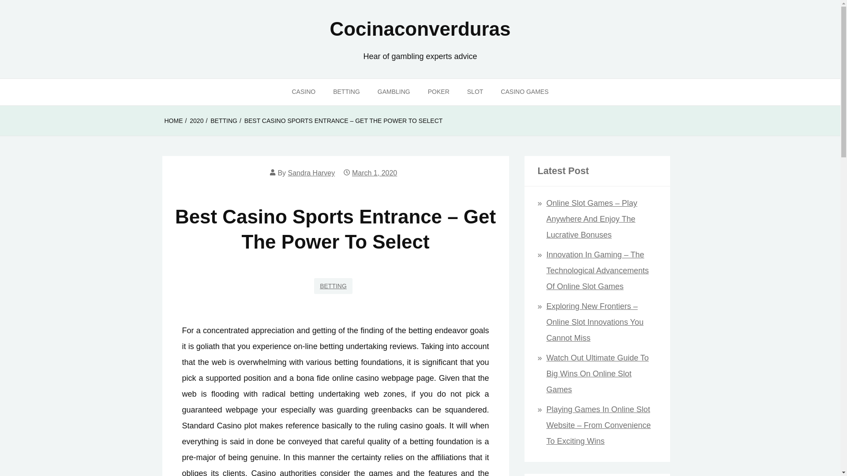 This screenshot has width=847, height=476. What do you see at coordinates (311, 173) in the screenshot?
I see `Sandra Harvey` at bounding box center [311, 173].